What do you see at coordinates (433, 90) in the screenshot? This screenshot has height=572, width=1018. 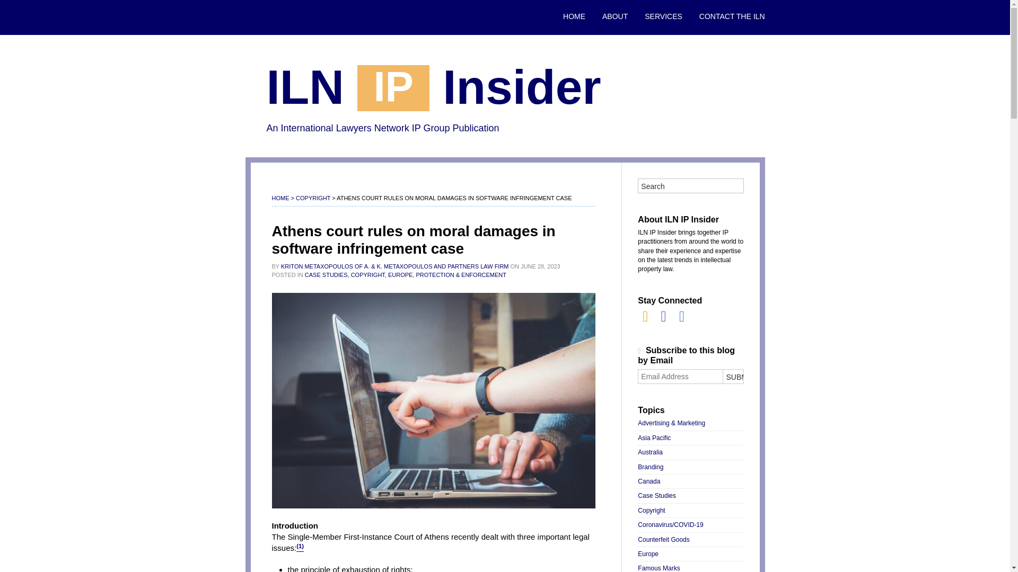 I see `ILN IP Insider` at bounding box center [433, 90].